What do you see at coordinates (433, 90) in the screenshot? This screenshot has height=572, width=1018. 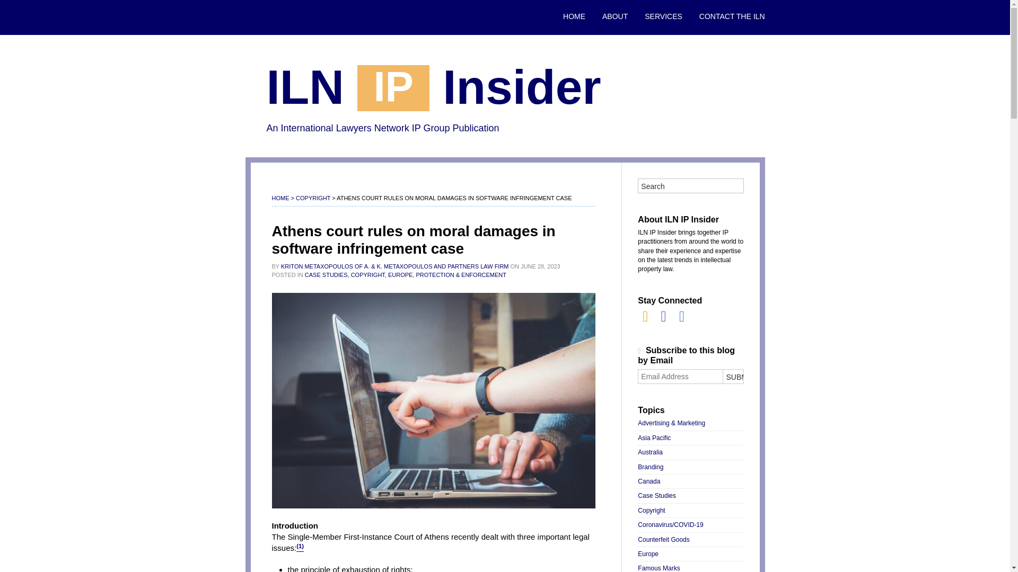 I see `ILN IP Insider` at bounding box center [433, 90].